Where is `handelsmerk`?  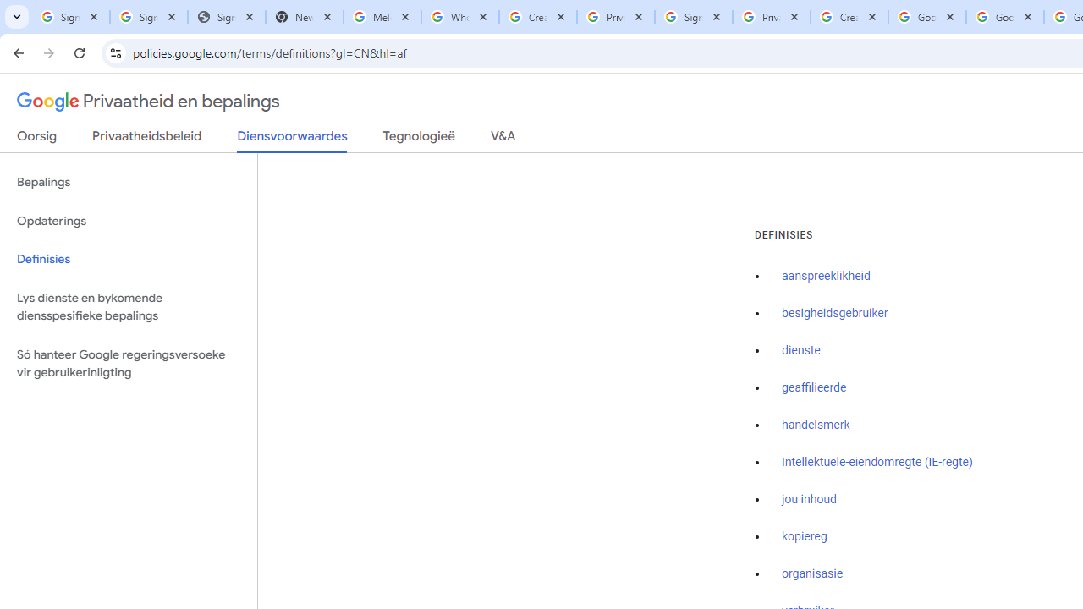
handelsmerk is located at coordinates (816, 425).